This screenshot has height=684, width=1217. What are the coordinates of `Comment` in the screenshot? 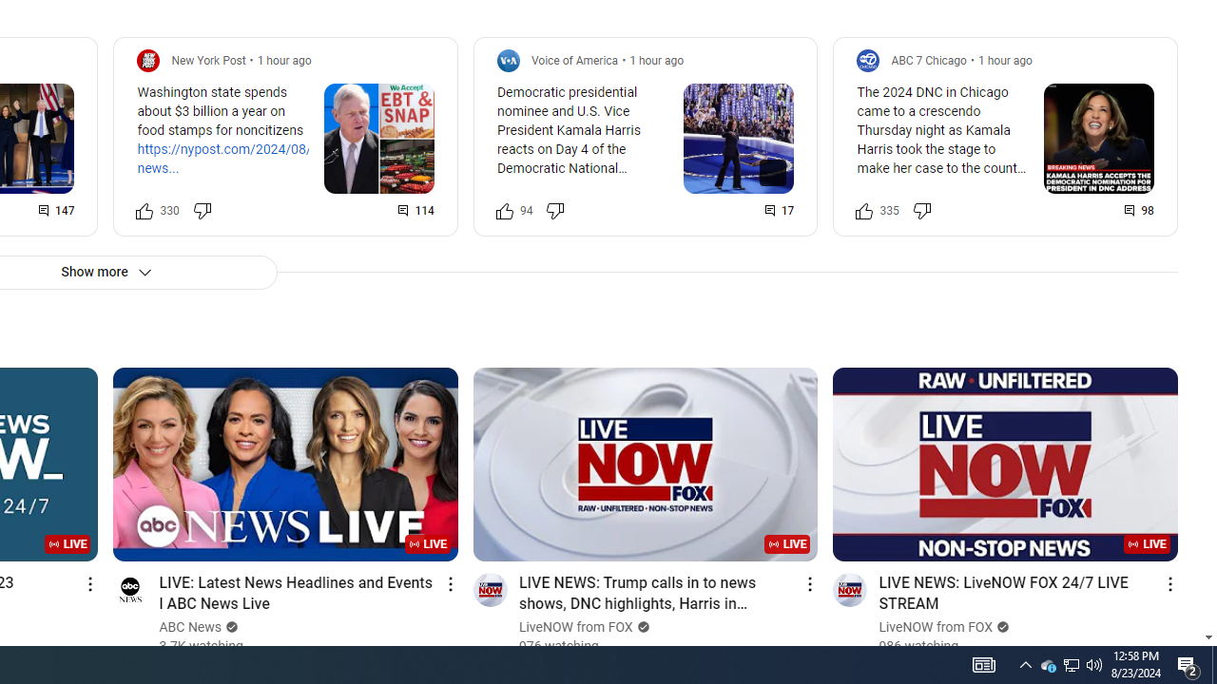 It's located at (1140, 211).